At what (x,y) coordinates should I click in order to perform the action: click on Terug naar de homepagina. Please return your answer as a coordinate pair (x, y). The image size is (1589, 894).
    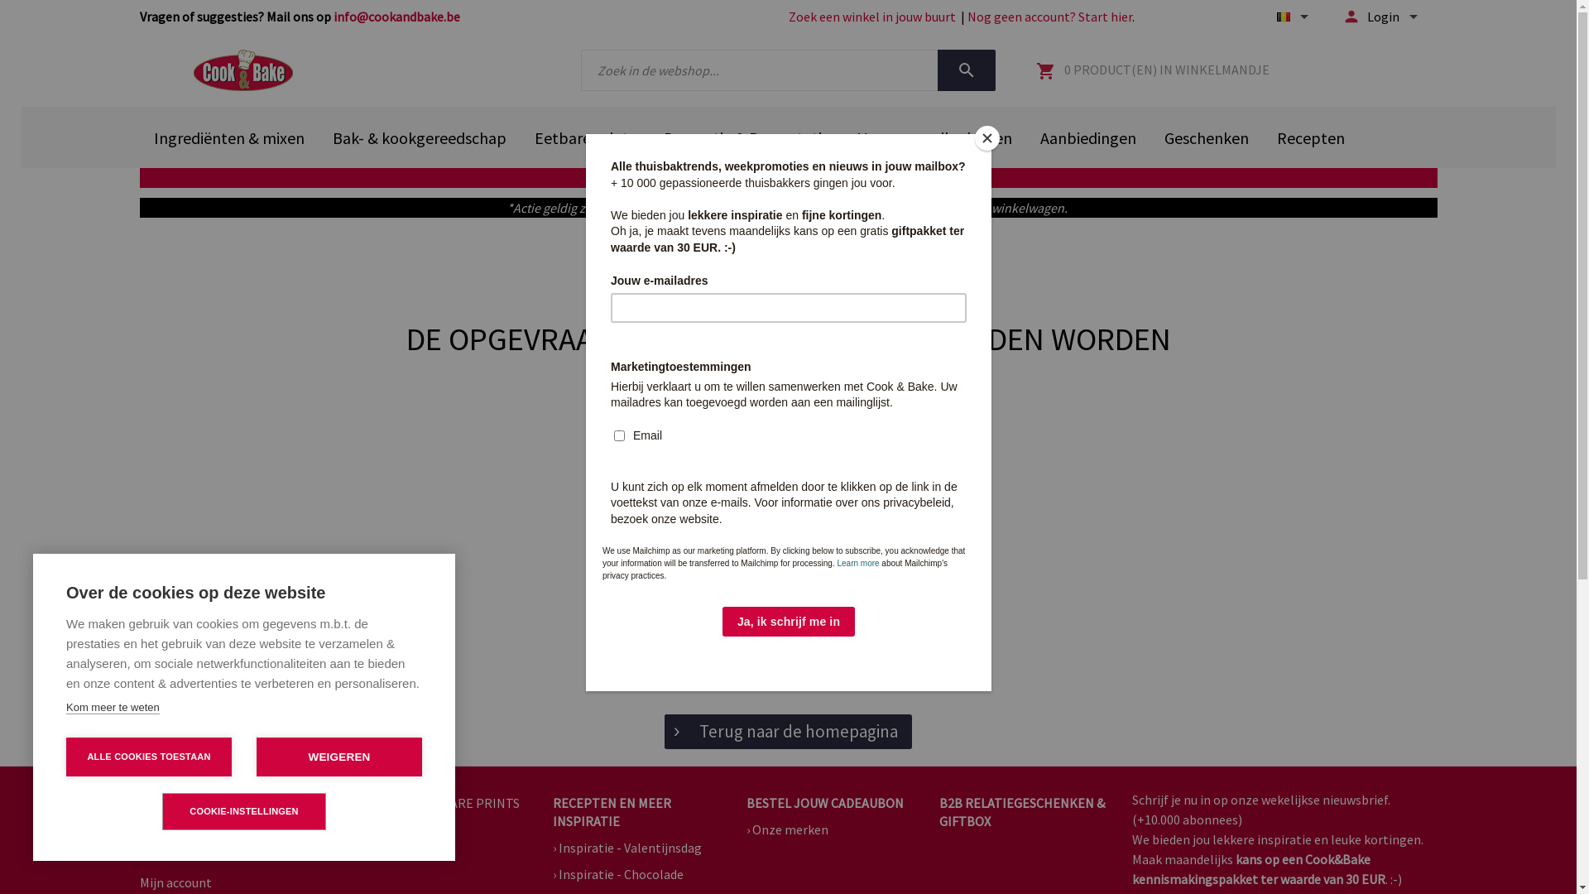
    Looking at the image, I should click on (788, 732).